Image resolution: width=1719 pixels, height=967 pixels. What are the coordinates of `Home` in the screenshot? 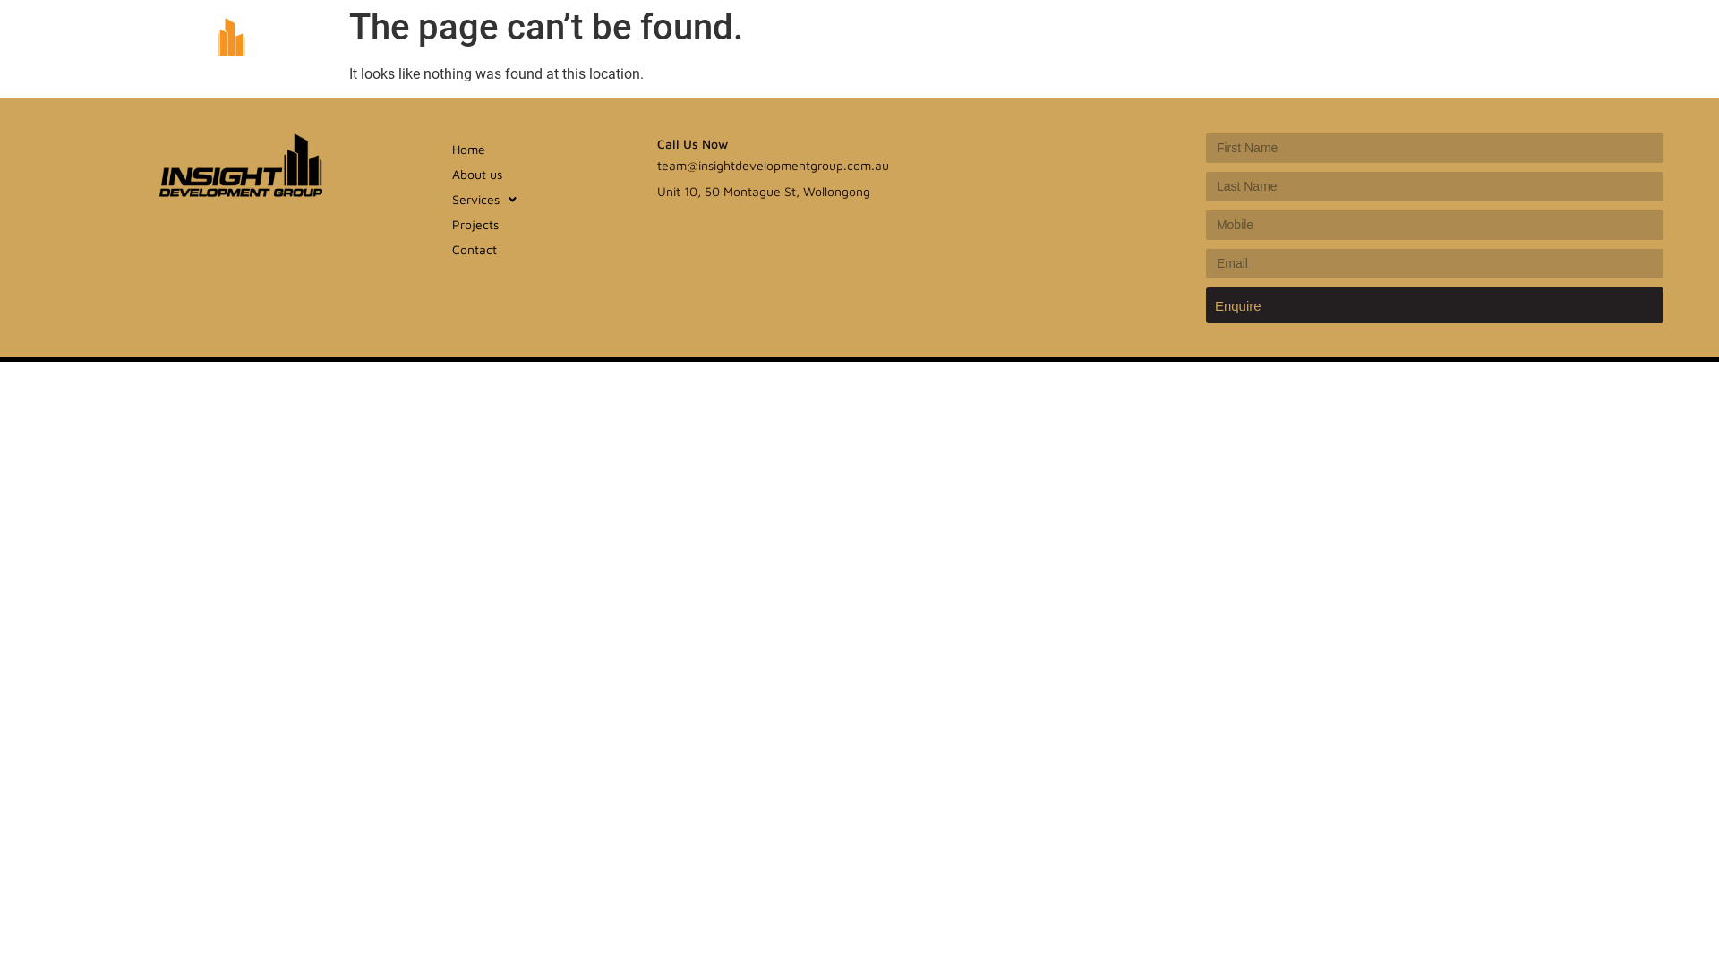 It's located at (544, 150).